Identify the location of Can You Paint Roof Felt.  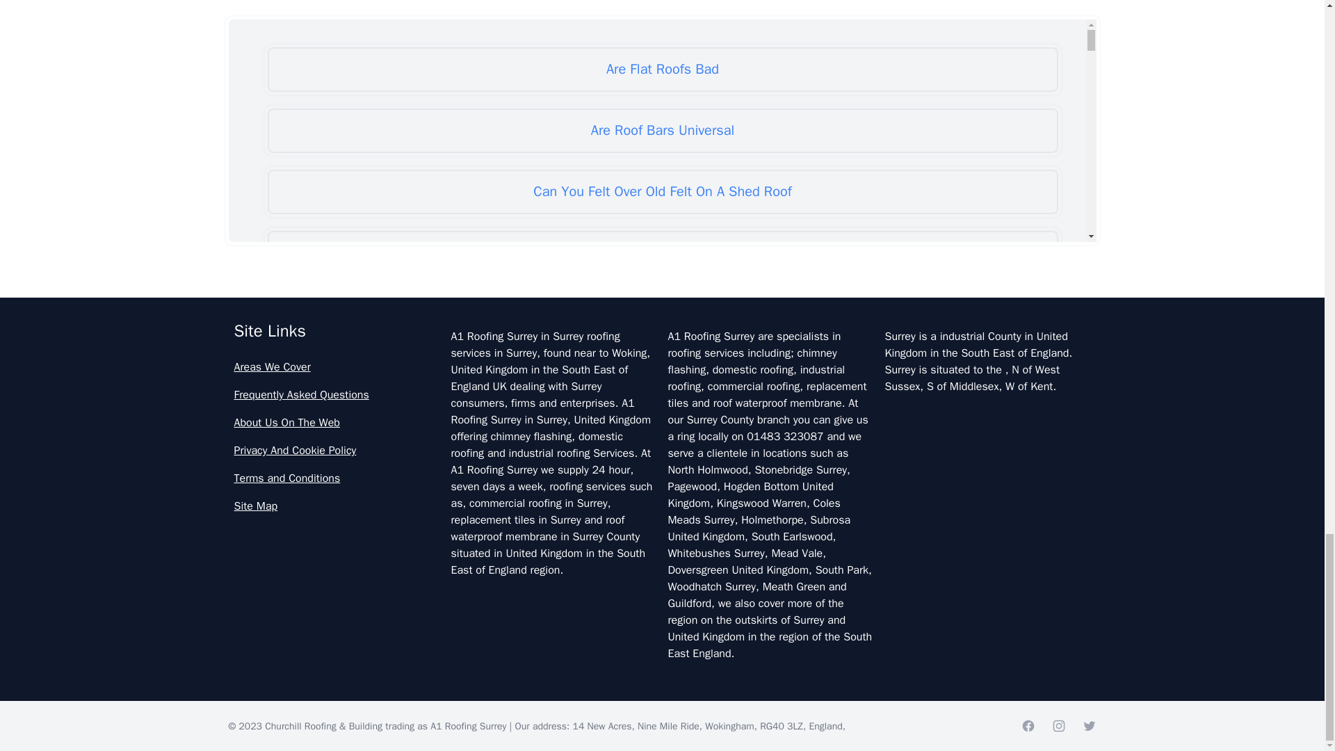
(662, 253).